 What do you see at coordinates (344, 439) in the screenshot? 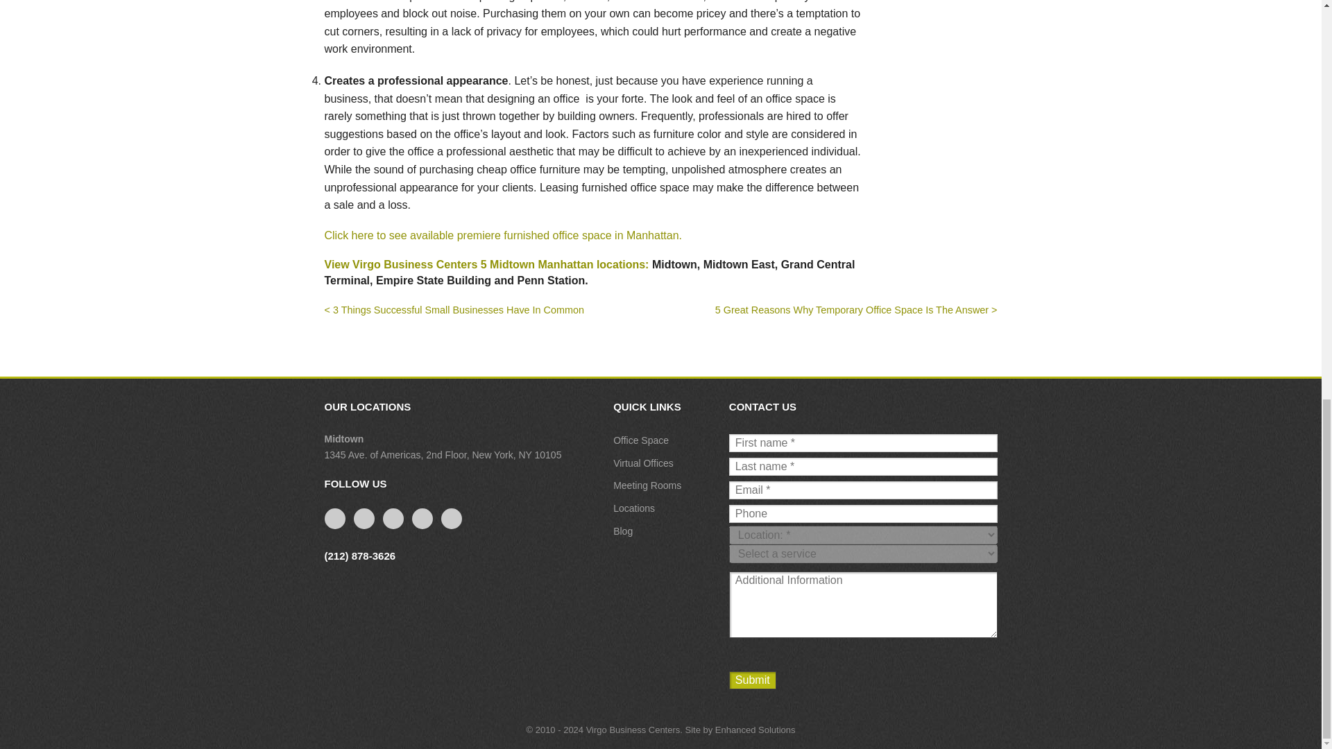
I see `Midtown` at bounding box center [344, 439].